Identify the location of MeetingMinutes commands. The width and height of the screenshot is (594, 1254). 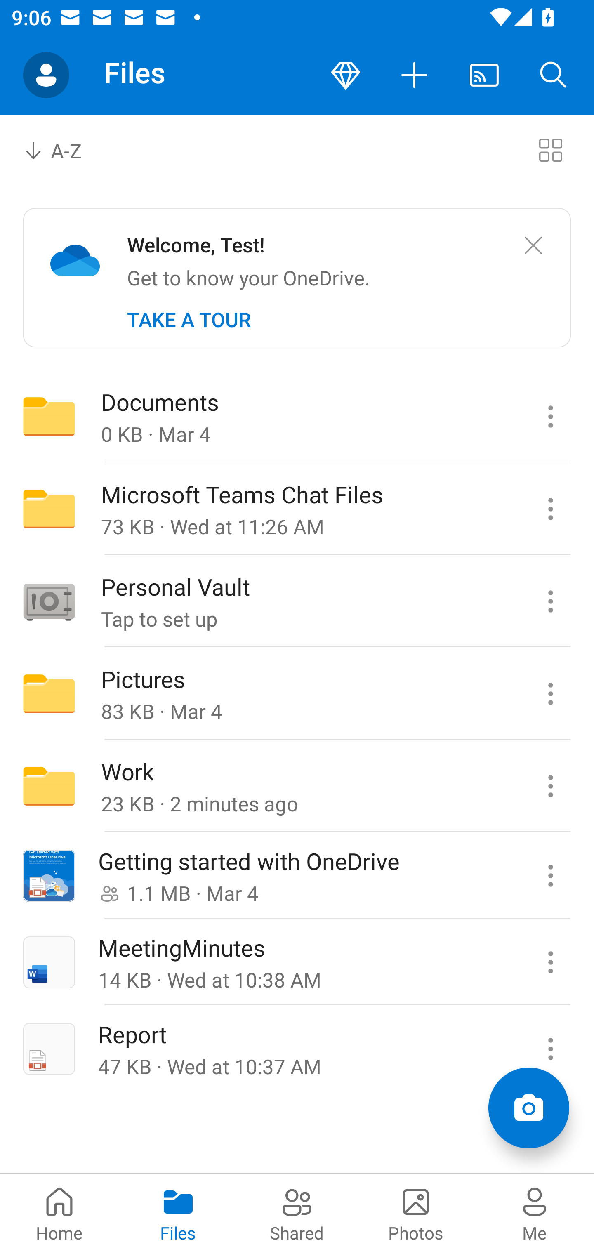
(550, 962).